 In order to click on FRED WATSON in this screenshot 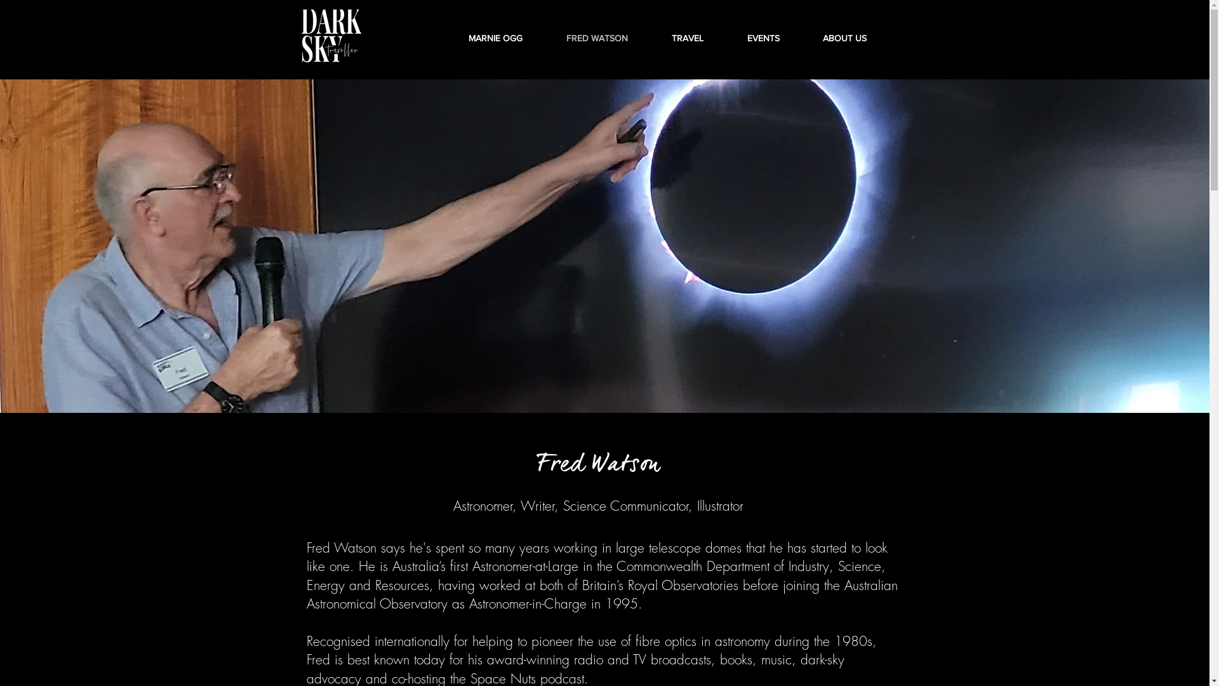, I will do `click(609, 38)`.